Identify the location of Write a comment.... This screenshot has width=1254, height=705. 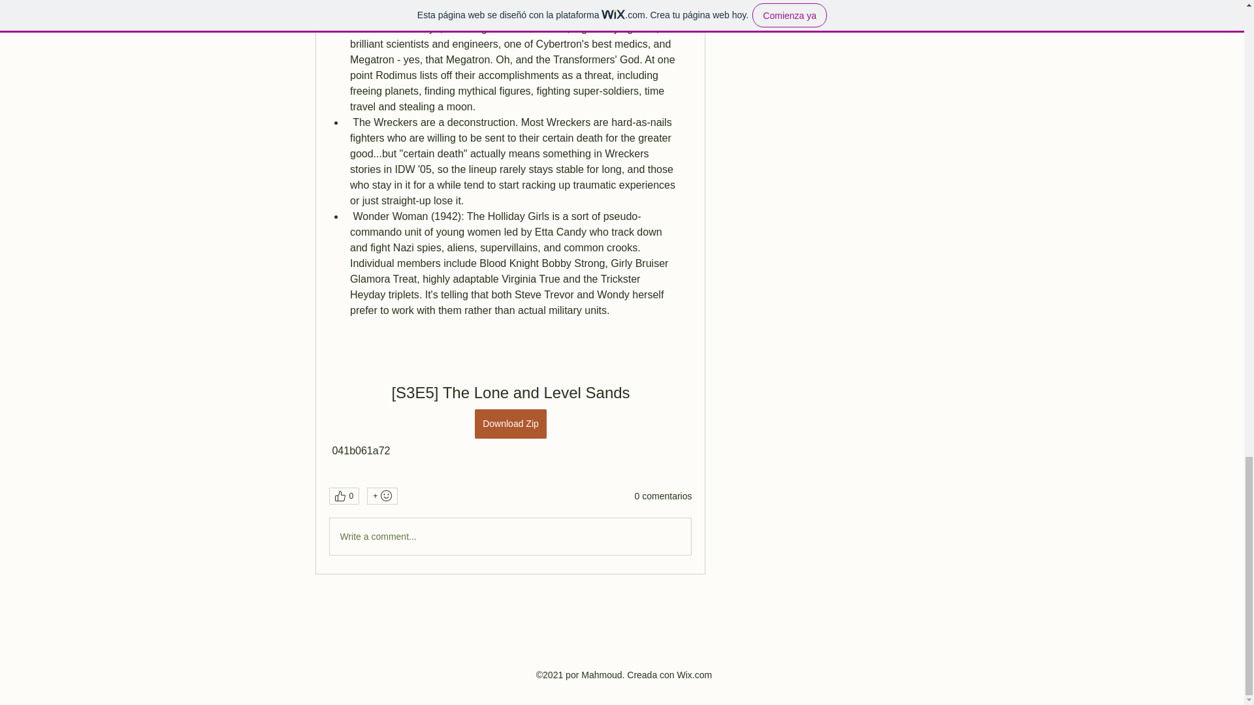
(509, 536).